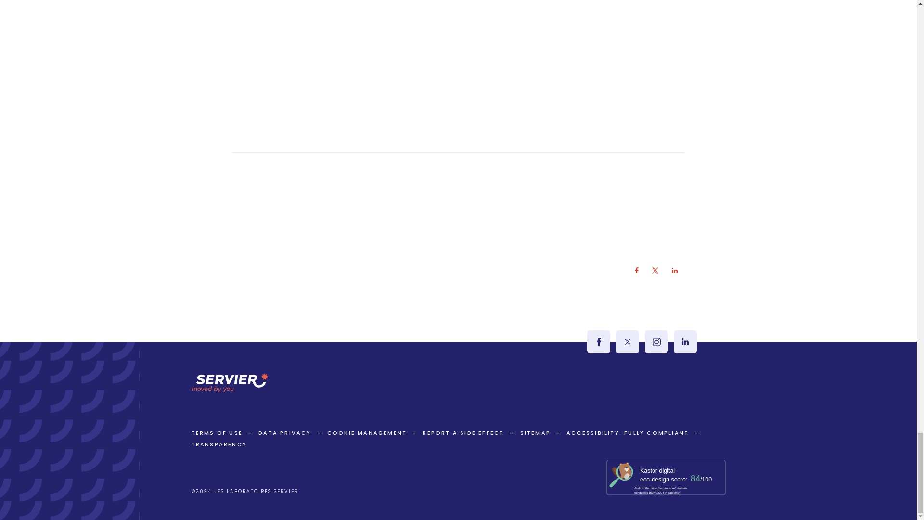  Describe the element at coordinates (217, 433) in the screenshot. I see `Discover the terms of use to website` at that location.